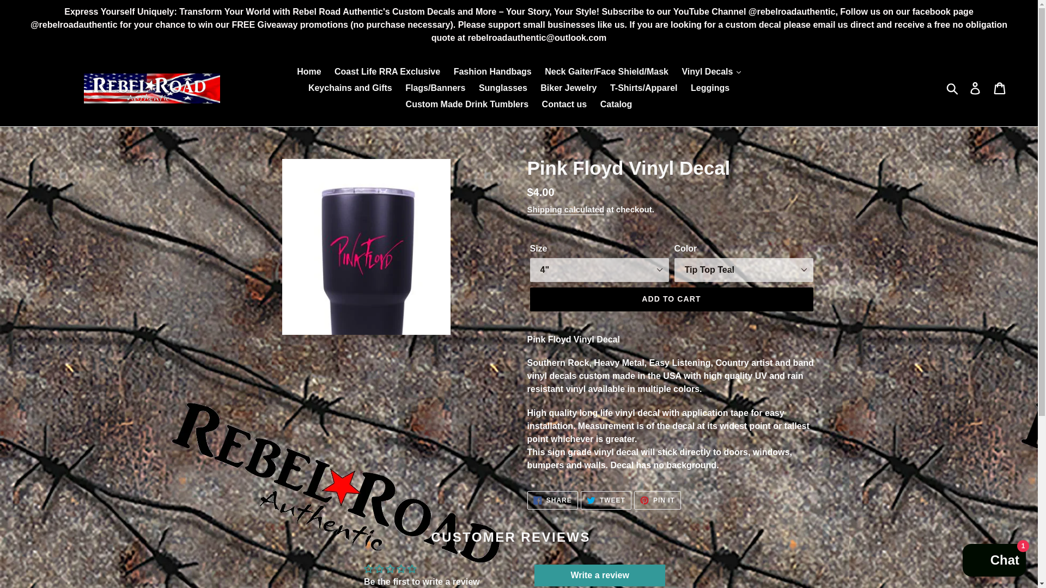 The width and height of the screenshot is (1046, 588). What do you see at coordinates (710, 88) in the screenshot?
I see `Leggings` at bounding box center [710, 88].